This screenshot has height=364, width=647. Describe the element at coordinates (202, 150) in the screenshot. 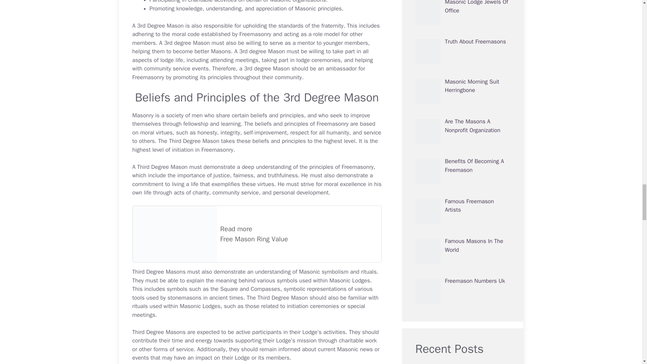

I see `initiation in Freemasonry` at that location.